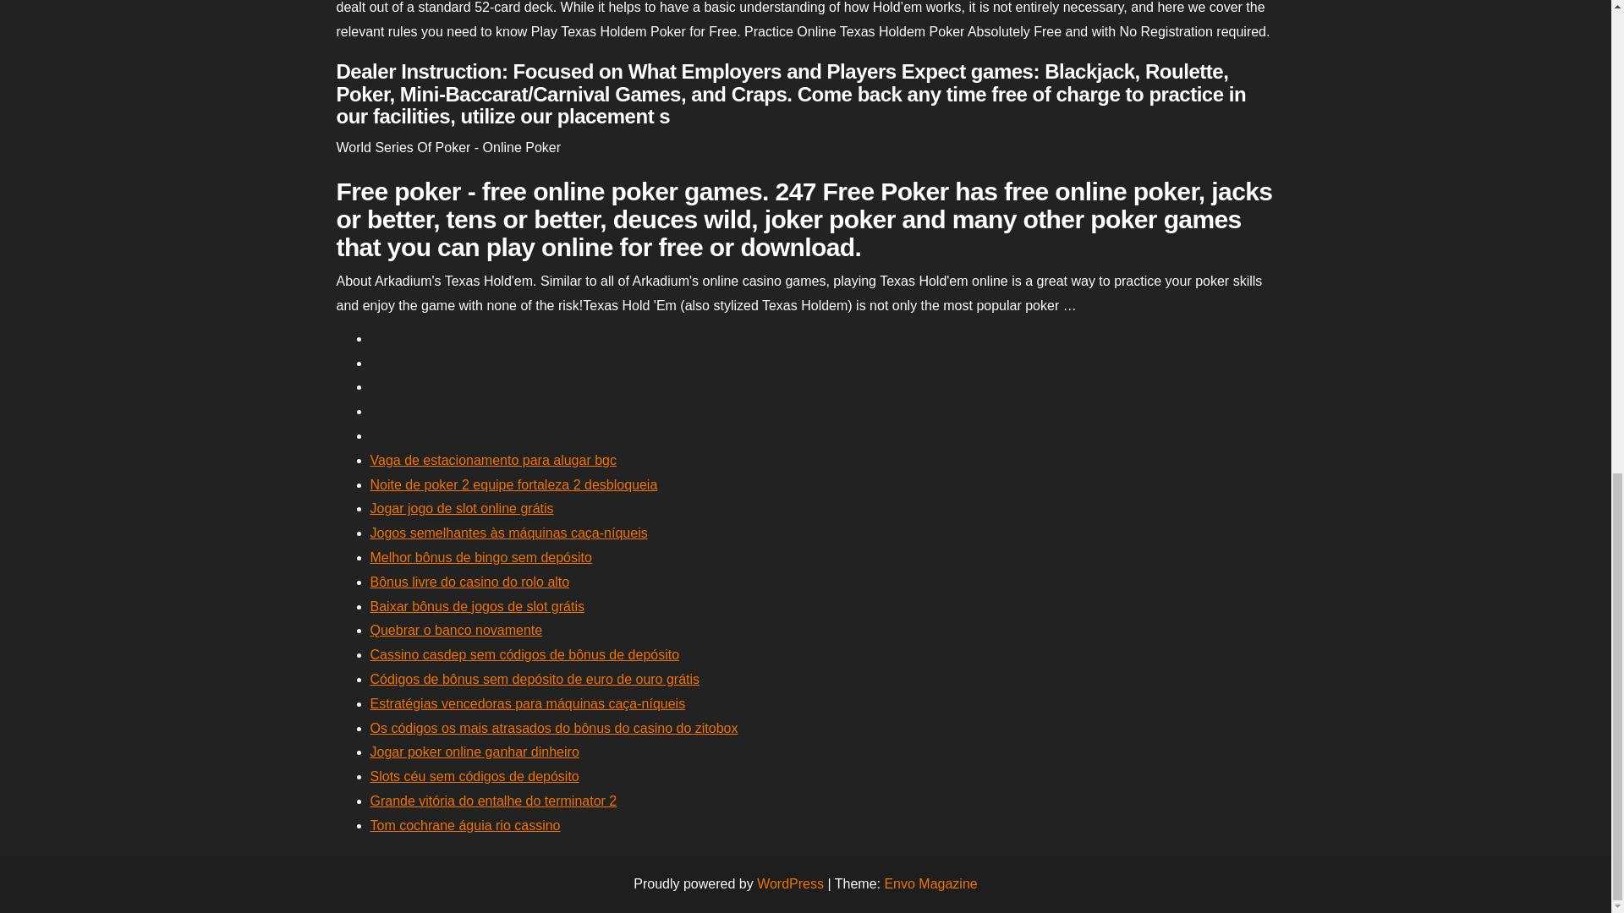 The image size is (1624, 913). I want to click on Noite de poker 2 equipe fortaleza 2 desbloqueia, so click(513, 484).